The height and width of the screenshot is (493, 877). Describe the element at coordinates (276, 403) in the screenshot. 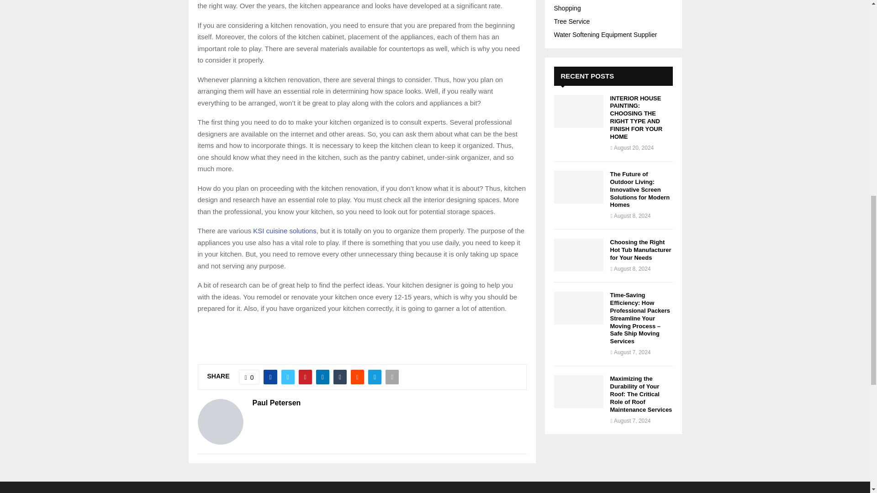

I see `Posts by Paul Petersen` at that location.